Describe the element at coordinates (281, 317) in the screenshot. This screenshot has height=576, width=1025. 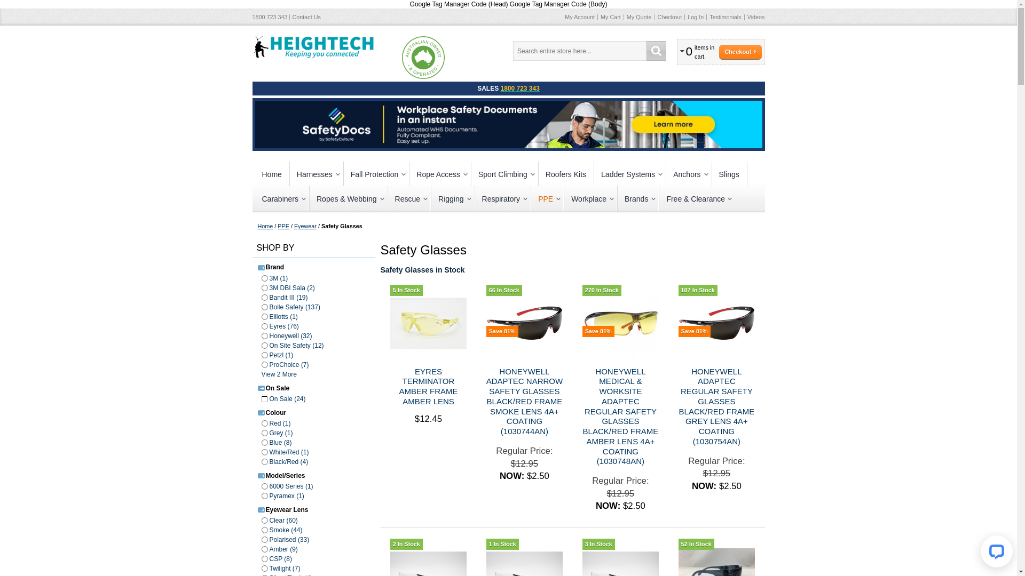
I see `Elliotts (1)` at that location.